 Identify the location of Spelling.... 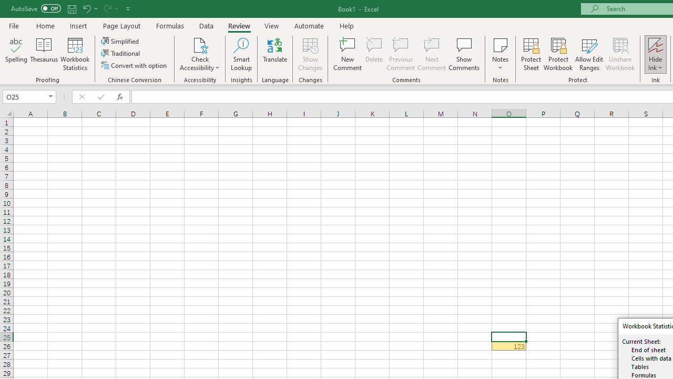
(16, 54).